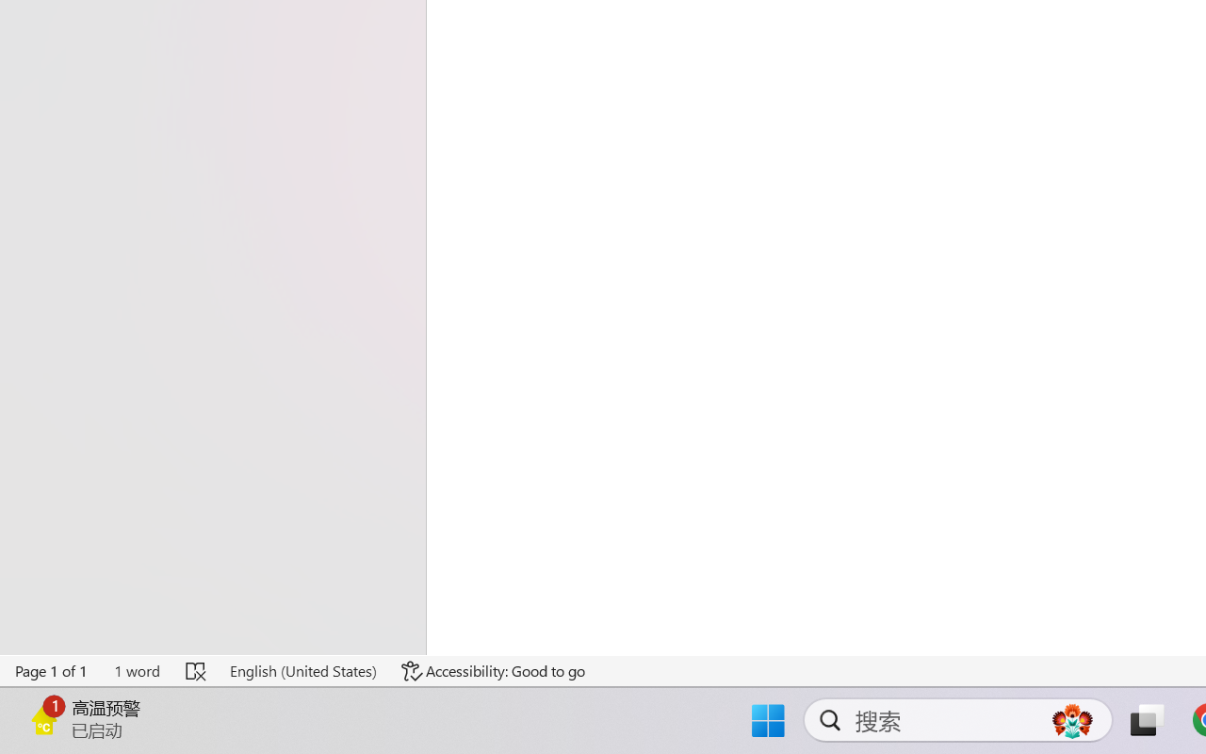 This screenshot has width=1206, height=754. I want to click on Spelling and Grammar Check Errors, so click(196, 671).